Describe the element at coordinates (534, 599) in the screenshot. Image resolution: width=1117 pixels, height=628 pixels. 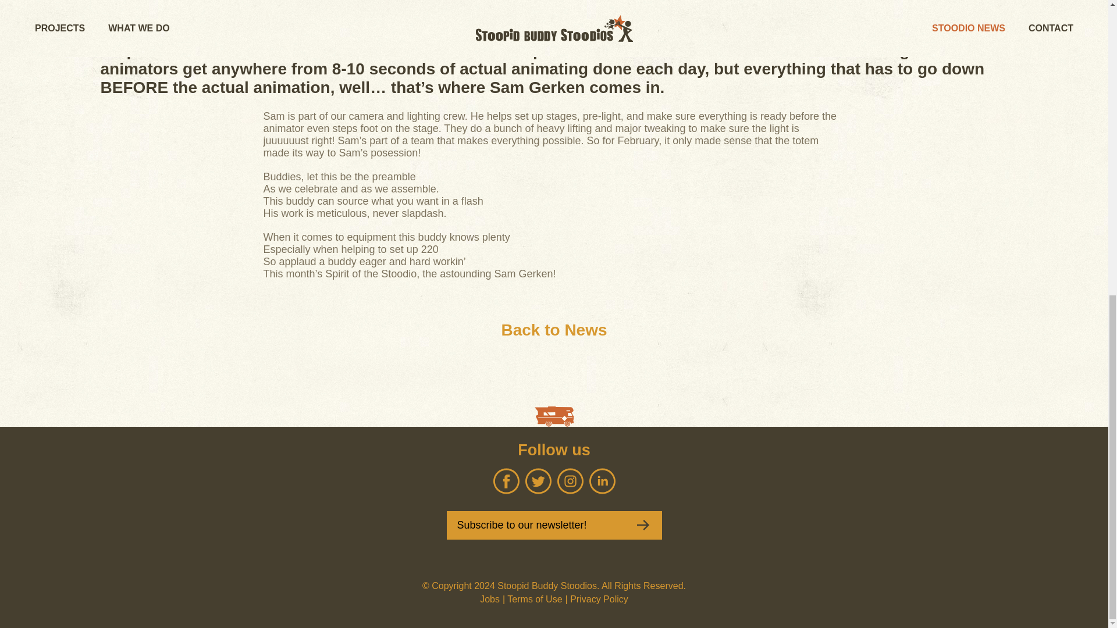
I see `Terms of Use` at that location.